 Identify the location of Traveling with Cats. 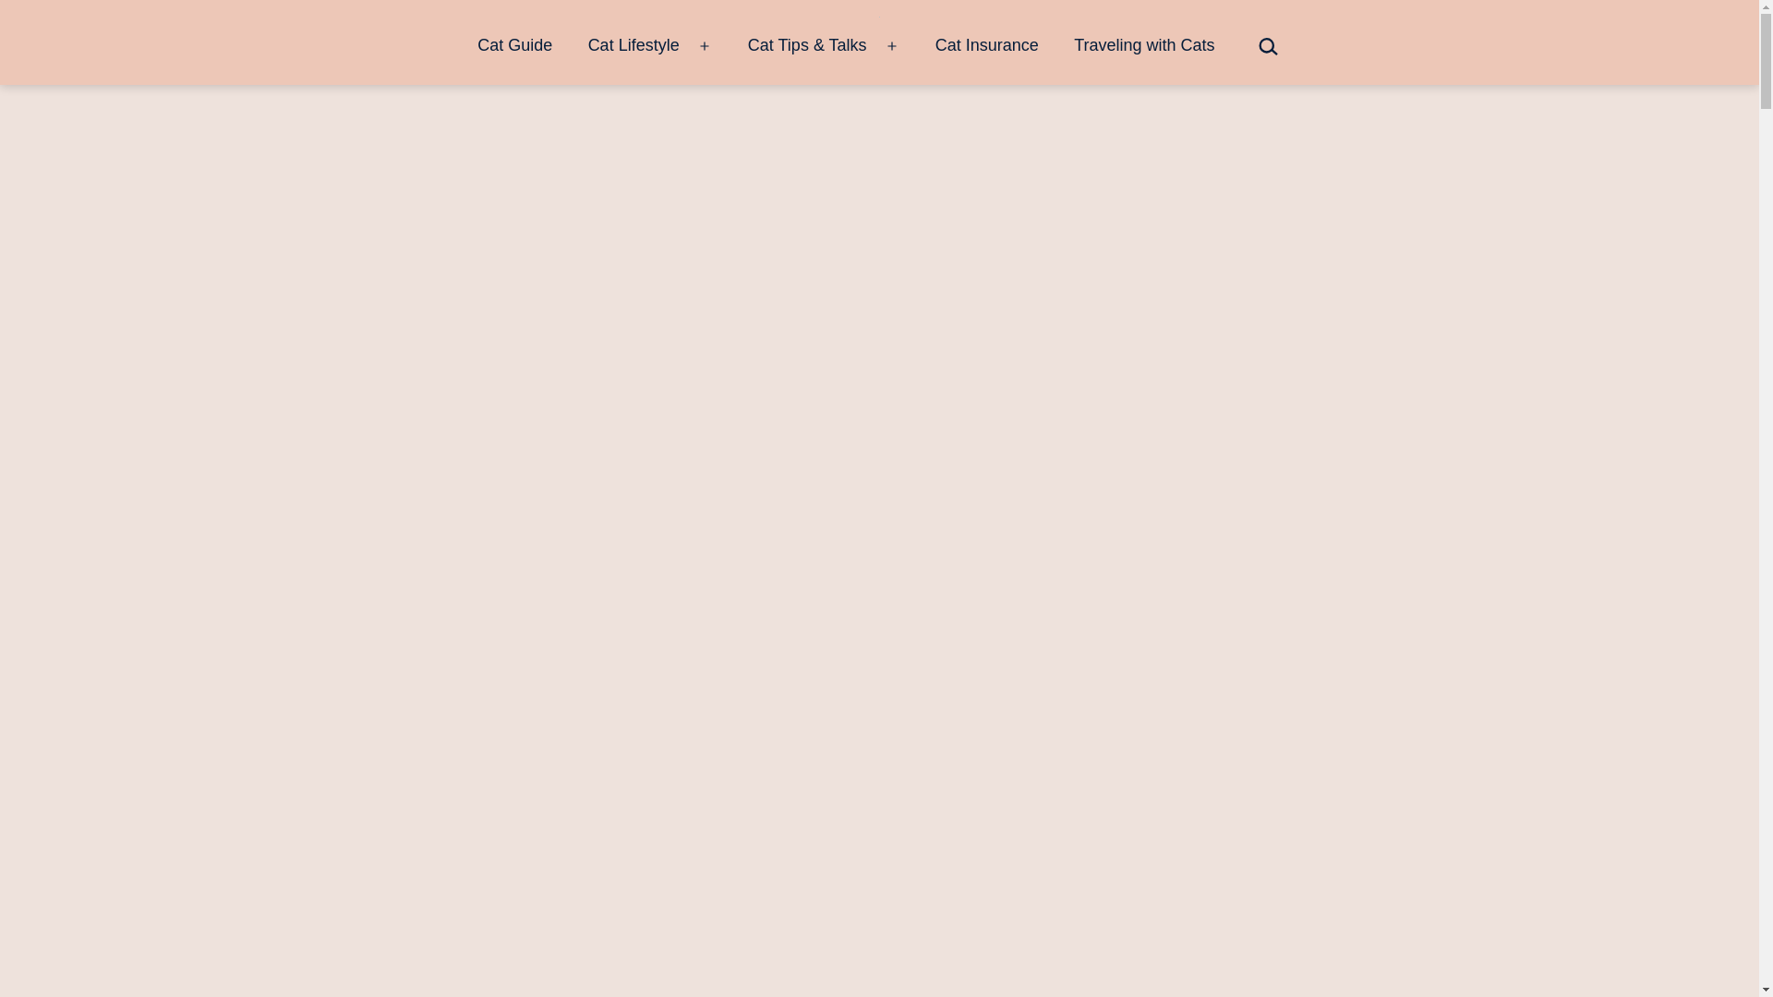
(1144, 46).